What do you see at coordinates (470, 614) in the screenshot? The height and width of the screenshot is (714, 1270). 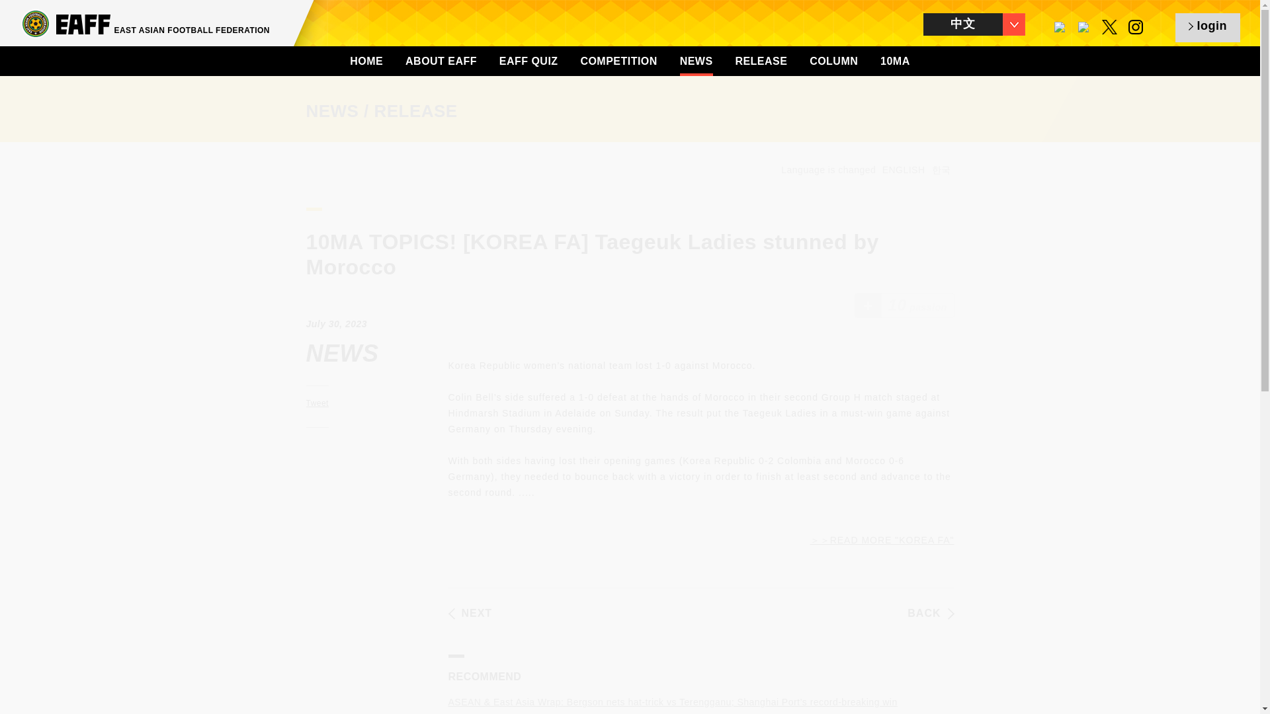 I see `NEXT` at bounding box center [470, 614].